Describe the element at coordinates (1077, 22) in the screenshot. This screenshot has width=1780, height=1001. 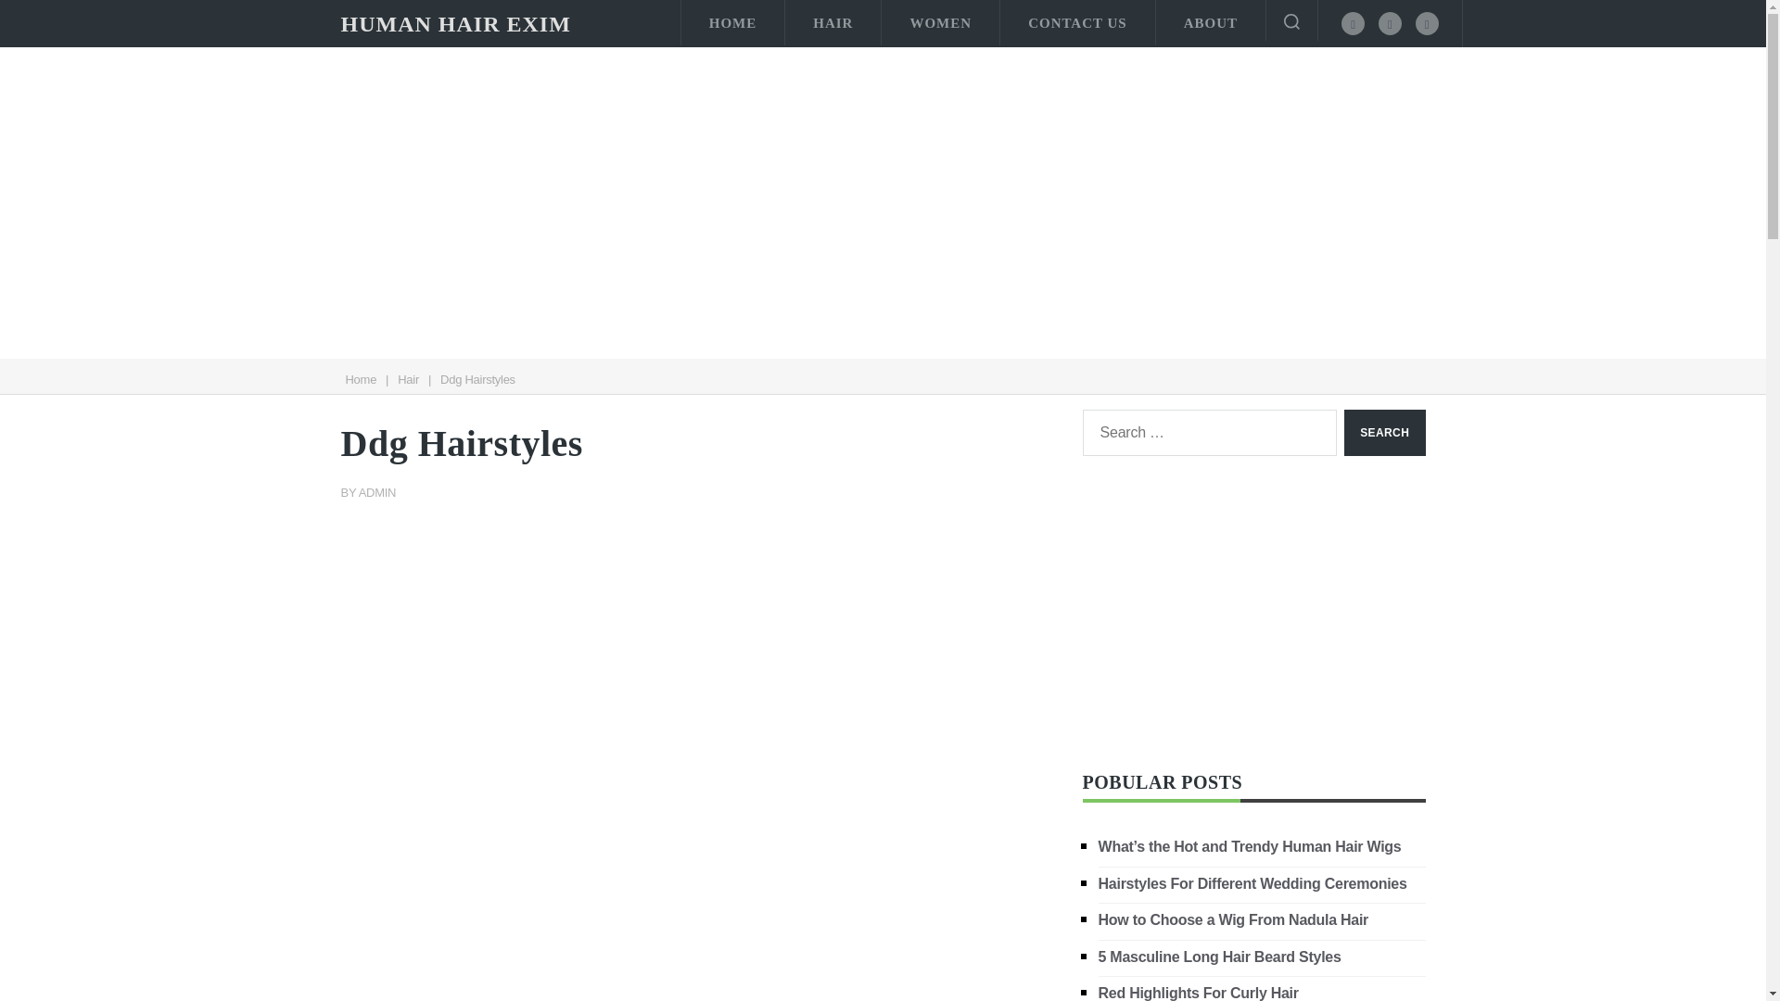
I see `CONTACT US` at that location.